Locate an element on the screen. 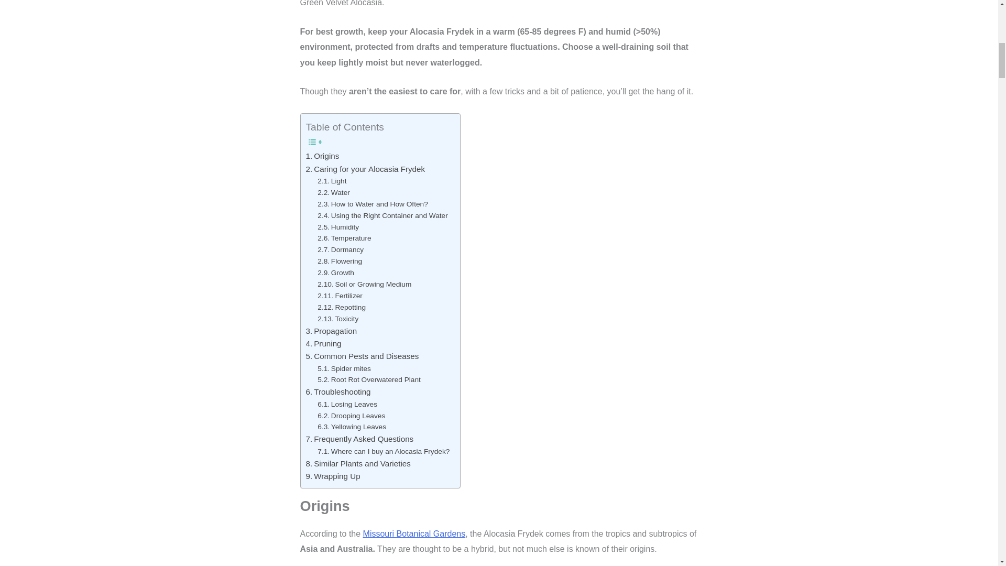  Toxicity is located at coordinates (337, 319).